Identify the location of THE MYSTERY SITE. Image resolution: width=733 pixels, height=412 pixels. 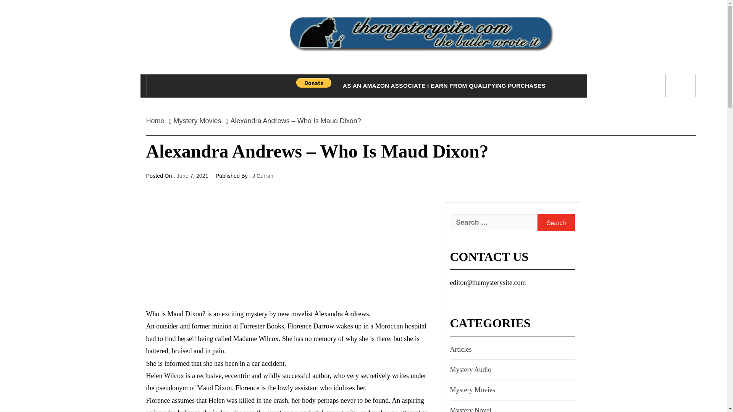
(421, 83).